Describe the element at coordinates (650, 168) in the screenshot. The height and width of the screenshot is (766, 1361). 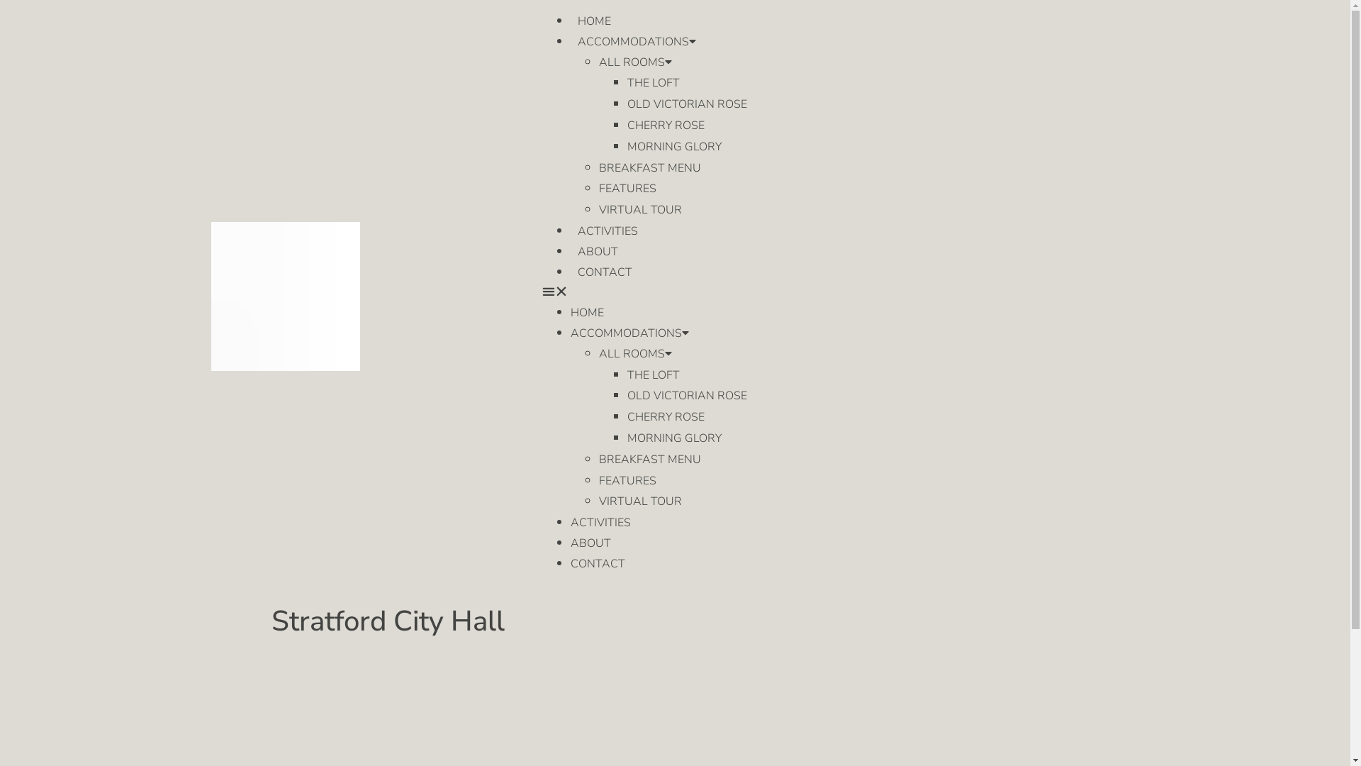
I see `BREAKFAST MENU` at that location.